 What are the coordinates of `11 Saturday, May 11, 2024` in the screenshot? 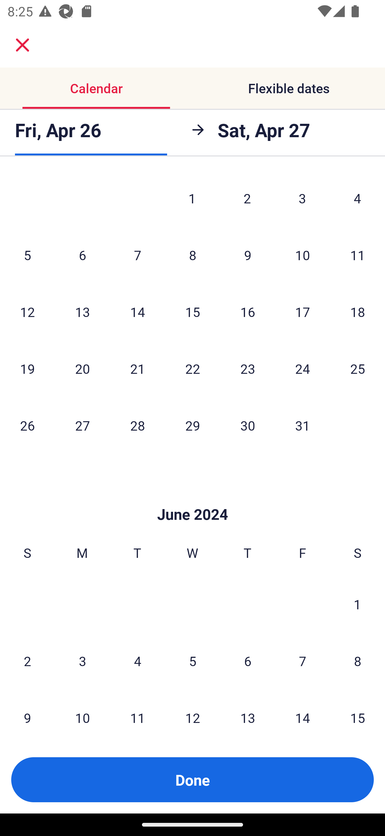 It's located at (358, 255).